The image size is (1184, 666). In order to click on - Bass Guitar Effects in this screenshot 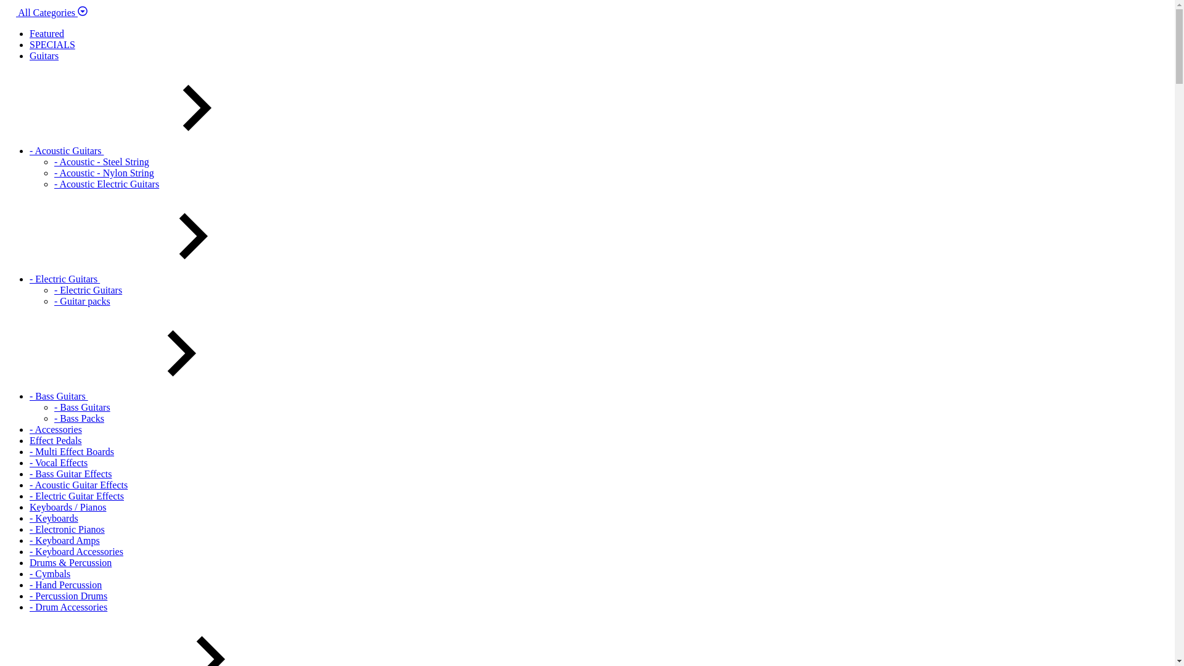, I will do `click(70, 474)`.